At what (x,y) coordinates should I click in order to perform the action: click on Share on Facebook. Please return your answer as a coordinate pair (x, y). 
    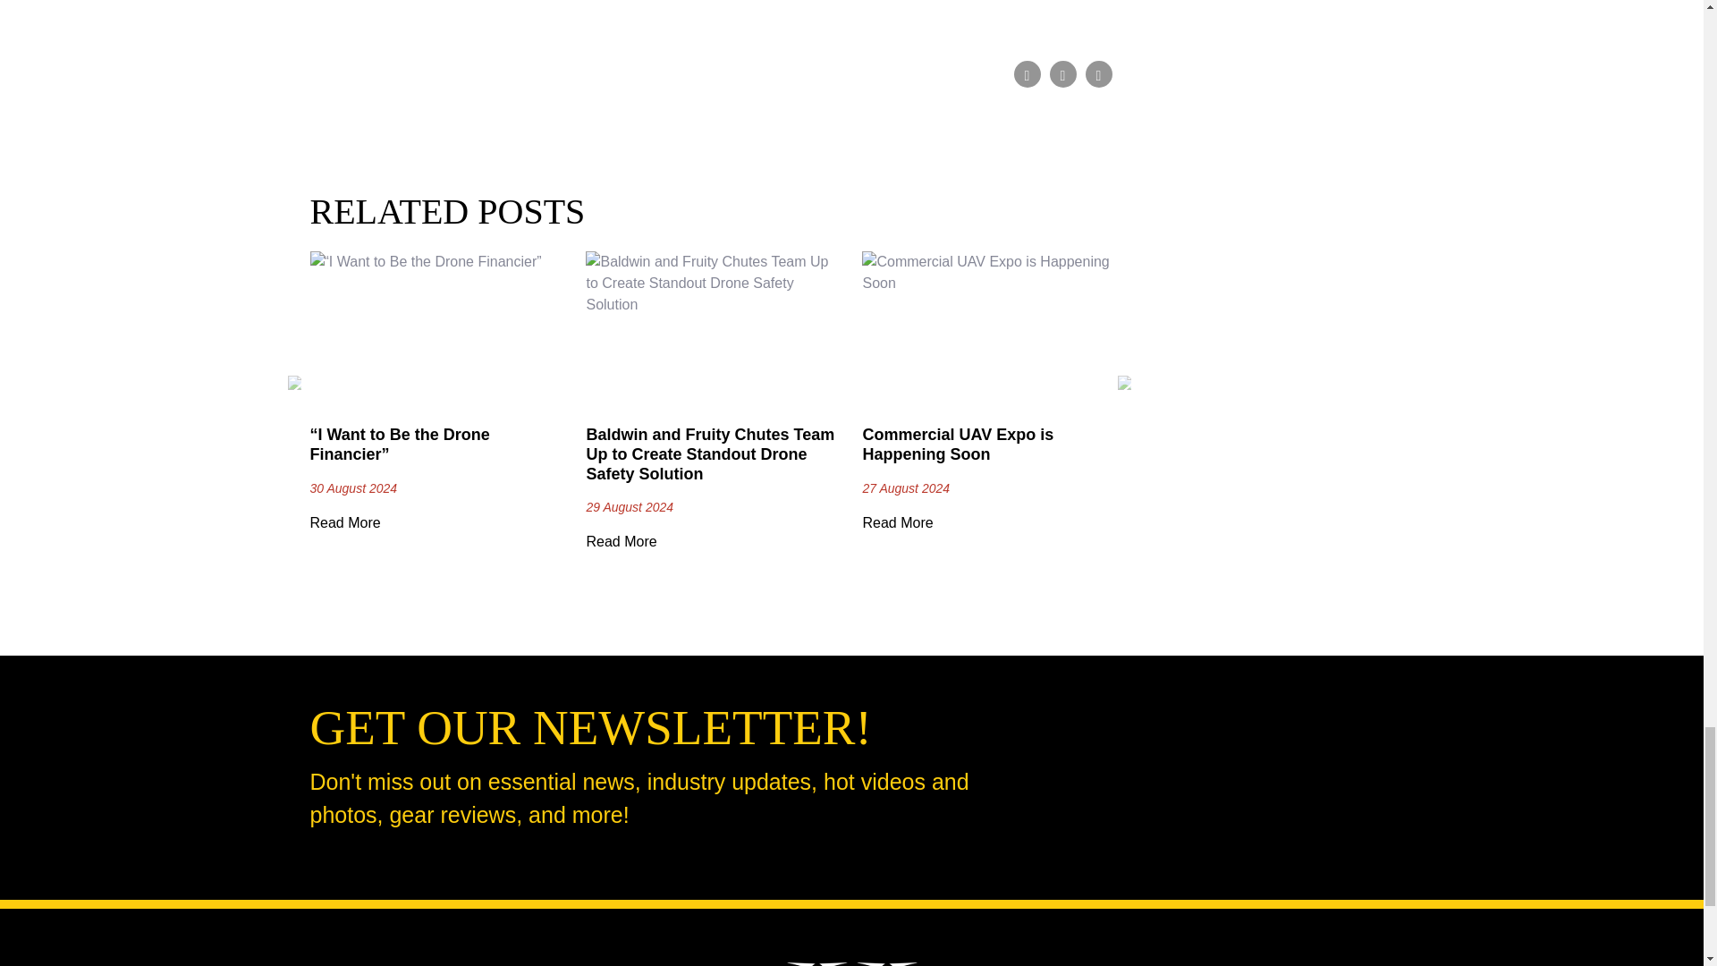
    Looking at the image, I should click on (1027, 74).